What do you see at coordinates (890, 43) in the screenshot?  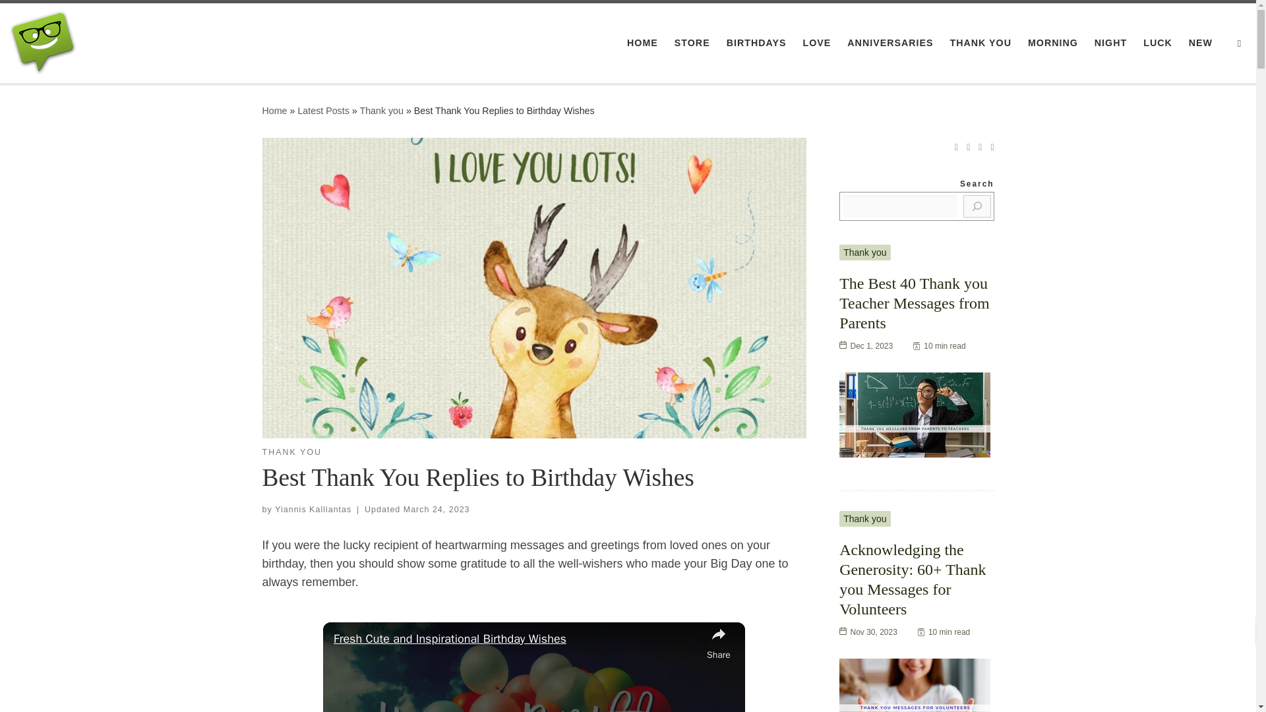 I see `ANNIVERSARIES` at bounding box center [890, 43].